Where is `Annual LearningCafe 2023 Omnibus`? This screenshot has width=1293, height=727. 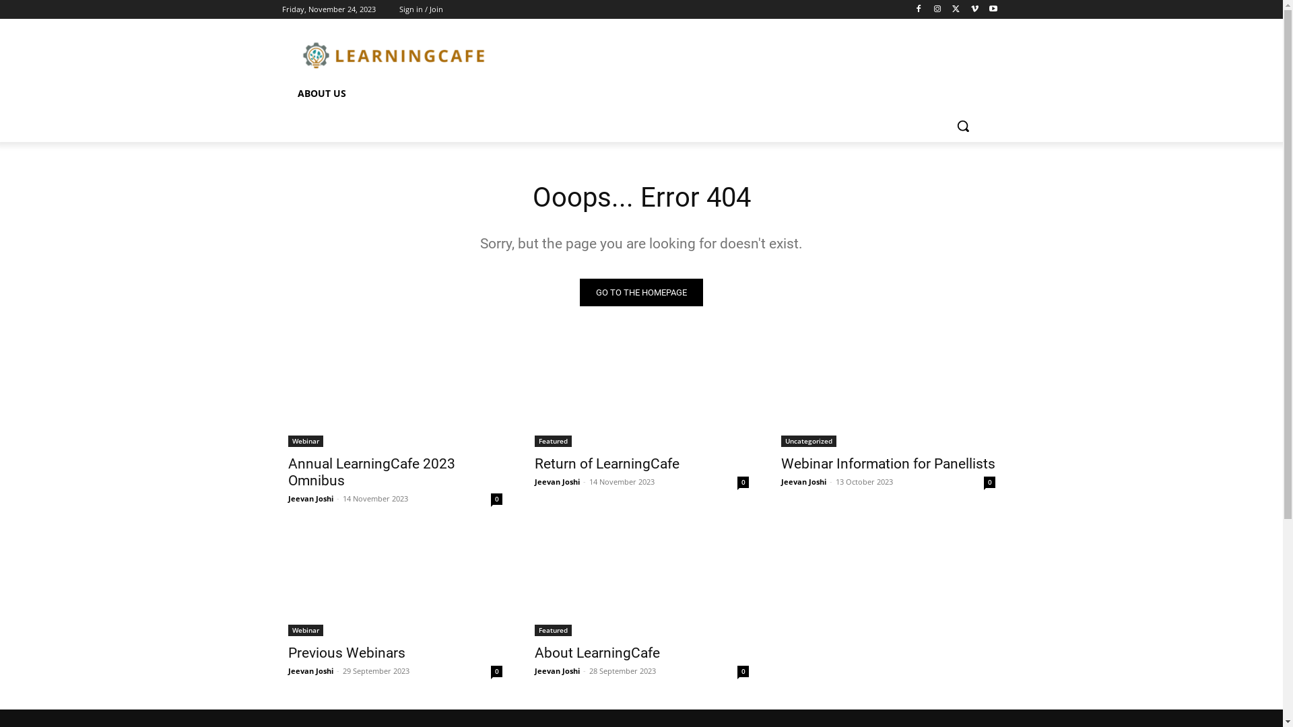
Annual LearningCafe 2023 Omnibus is located at coordinates (395, 393).